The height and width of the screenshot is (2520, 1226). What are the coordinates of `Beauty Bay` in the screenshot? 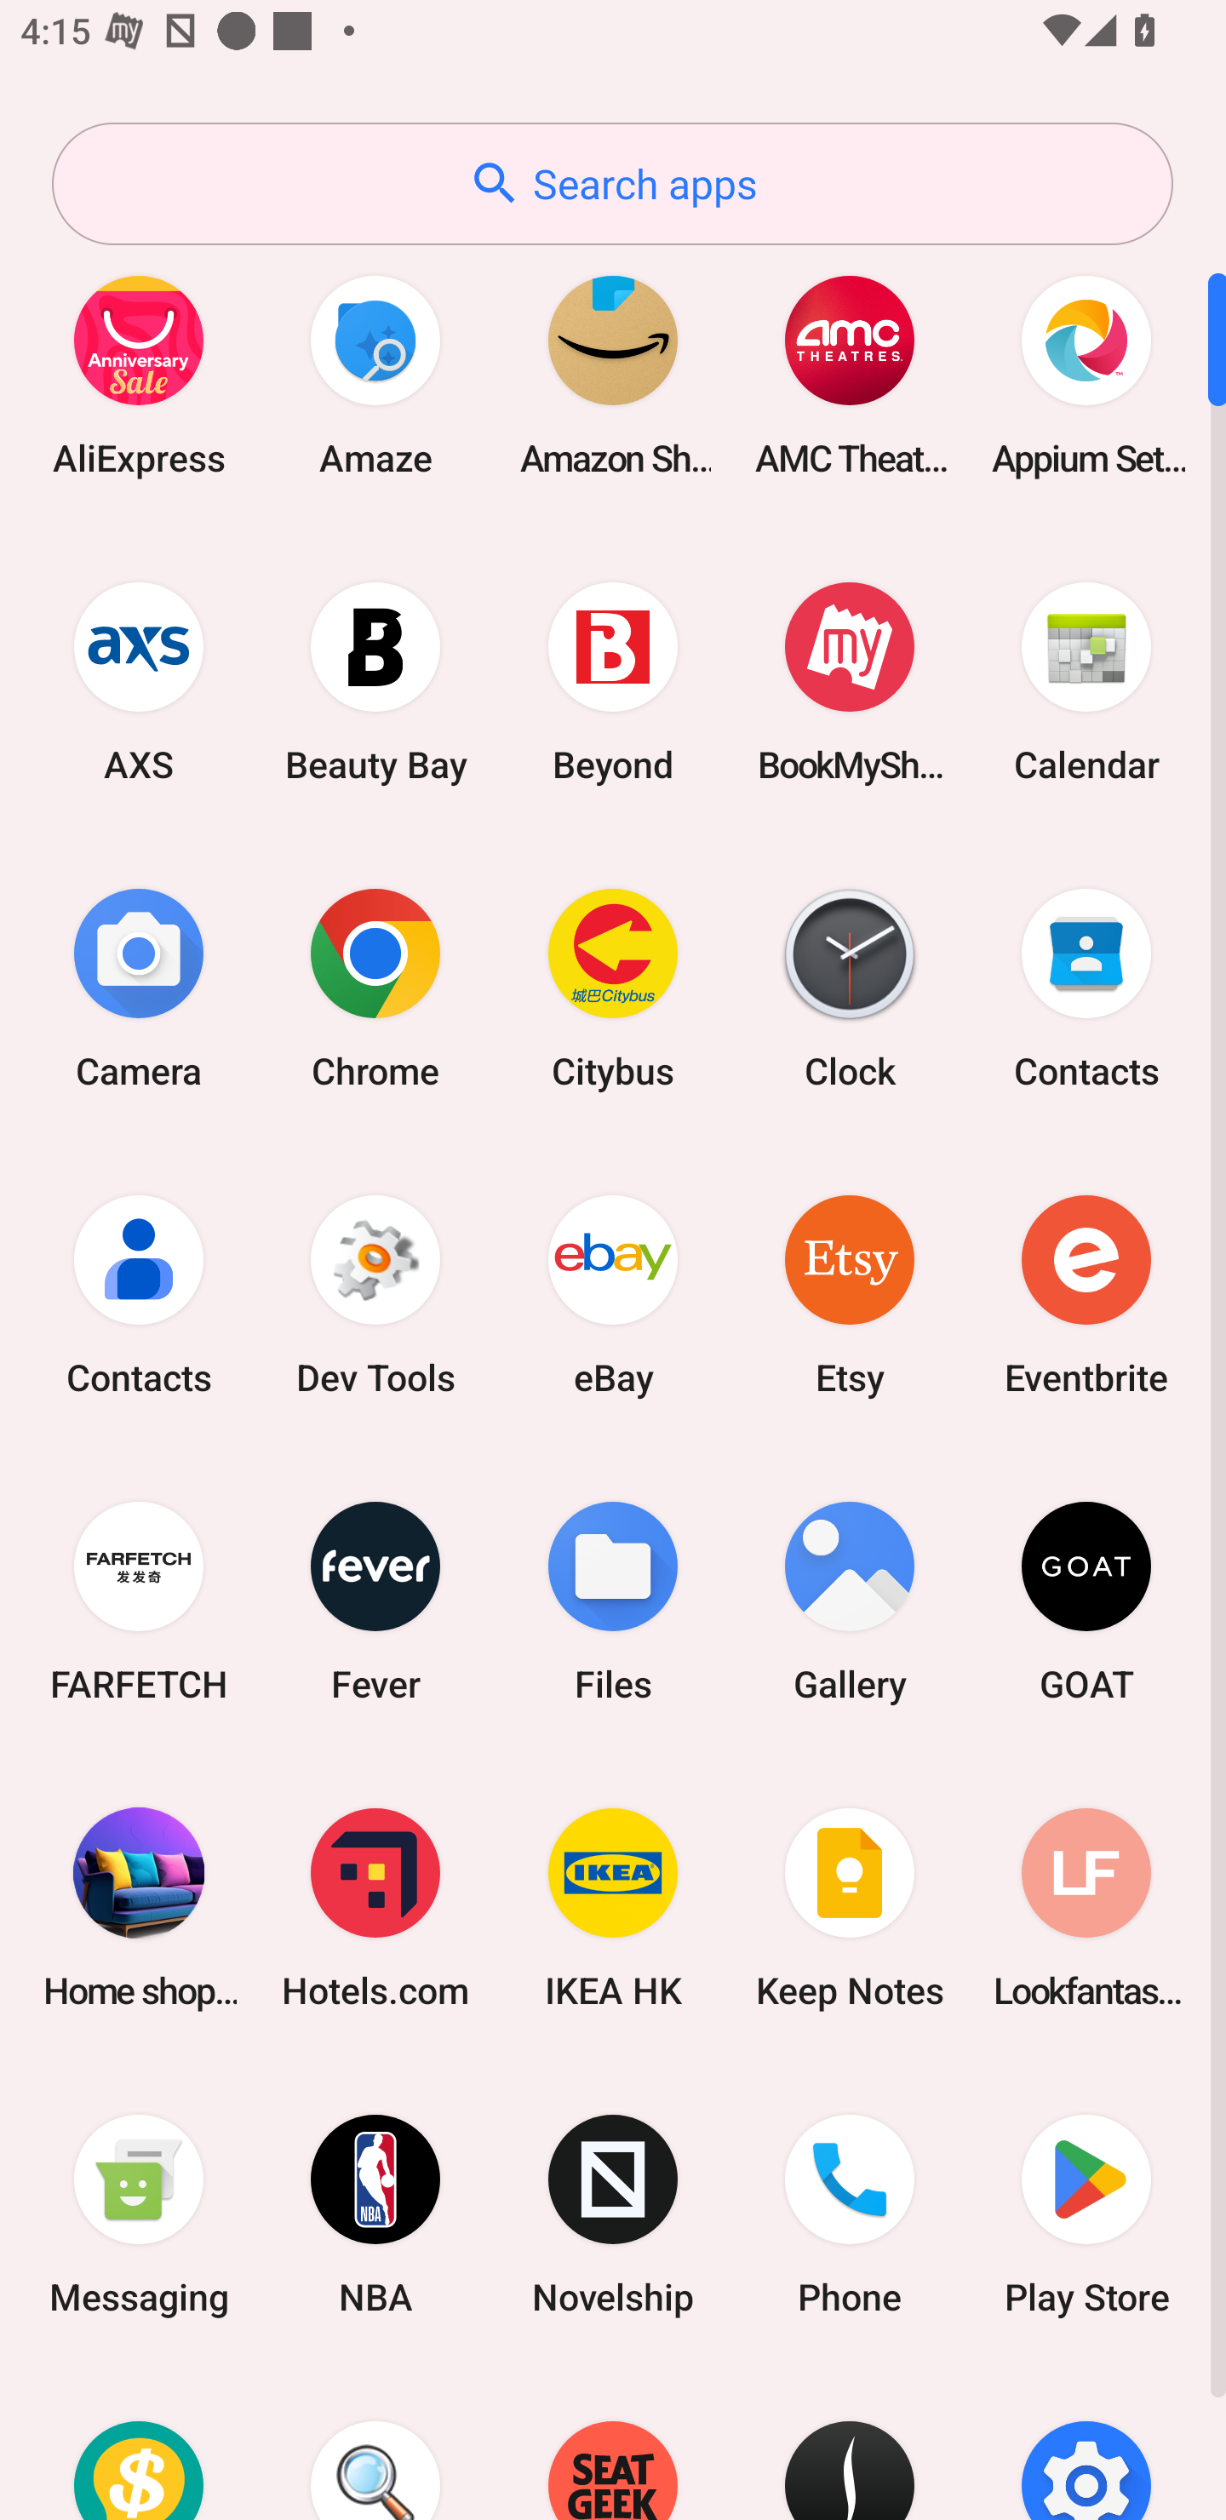 It's located at (375, 681).